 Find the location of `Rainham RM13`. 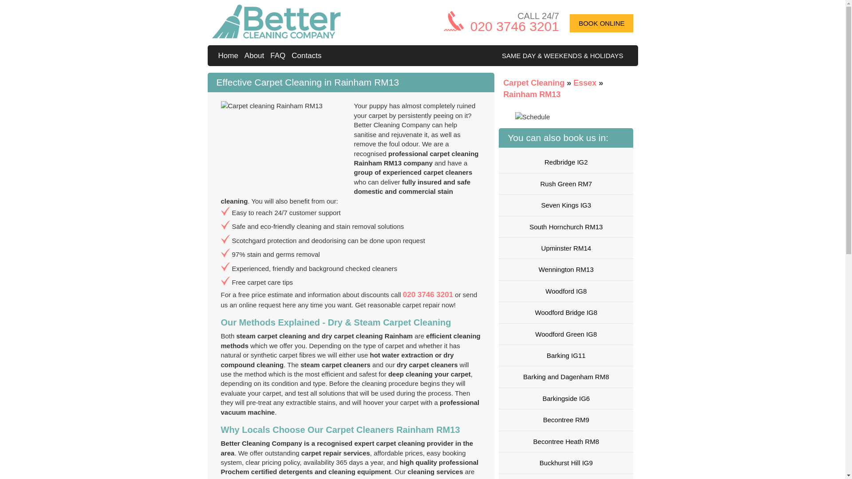

Rainham RM13 is located at coordinates (532, 94).